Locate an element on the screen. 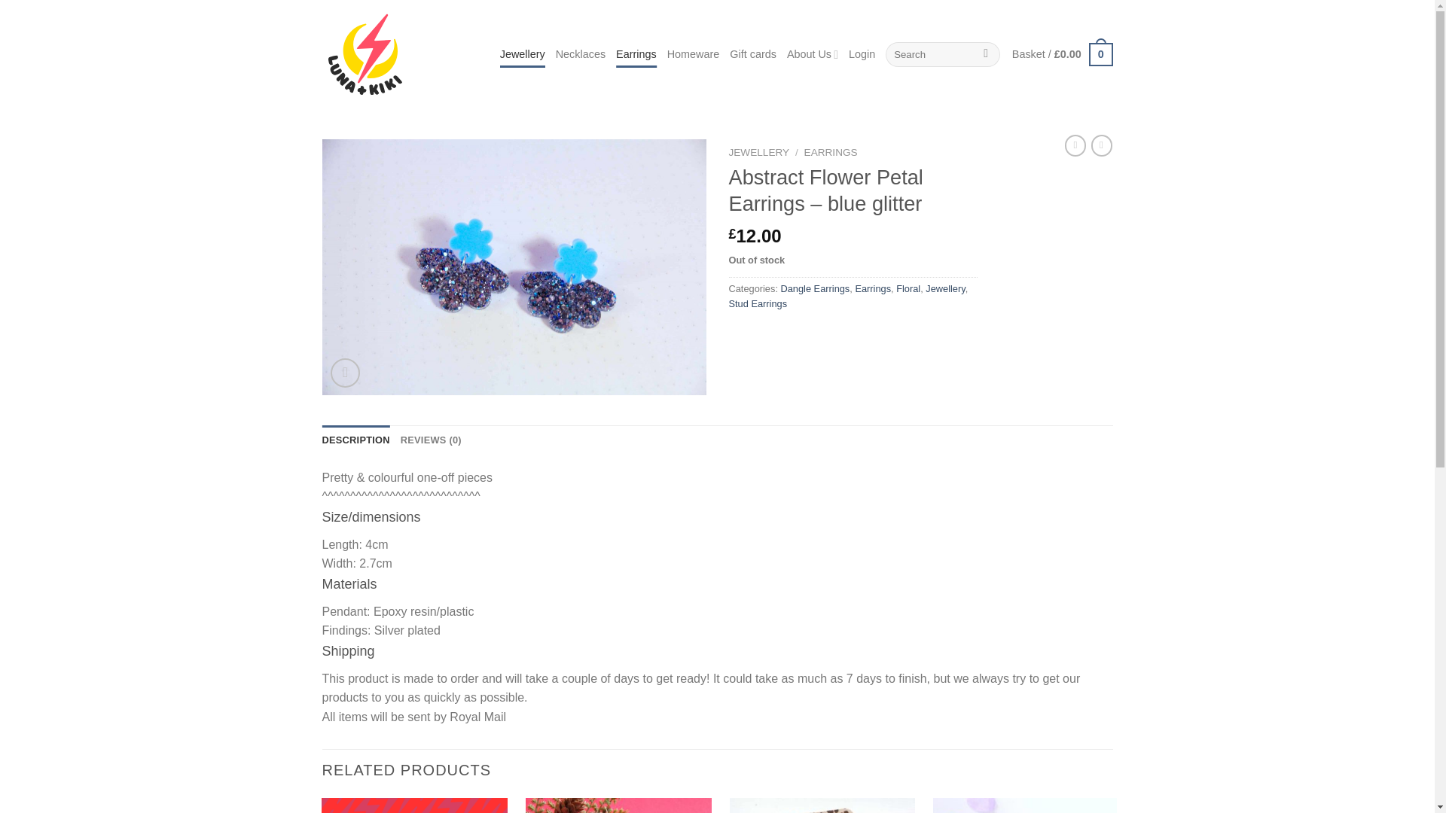 The width and height of the screenshot is (1446, 813). DESCRIPTION is located at coordinates (356, 440).